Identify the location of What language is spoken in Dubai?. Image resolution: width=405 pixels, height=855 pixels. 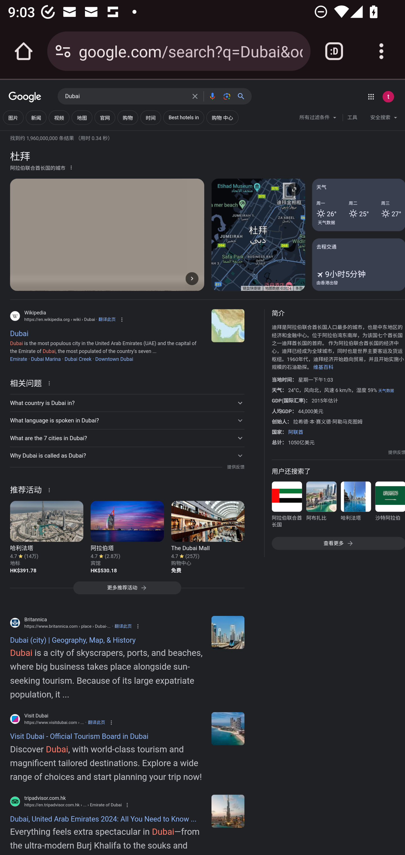
(127, 420).